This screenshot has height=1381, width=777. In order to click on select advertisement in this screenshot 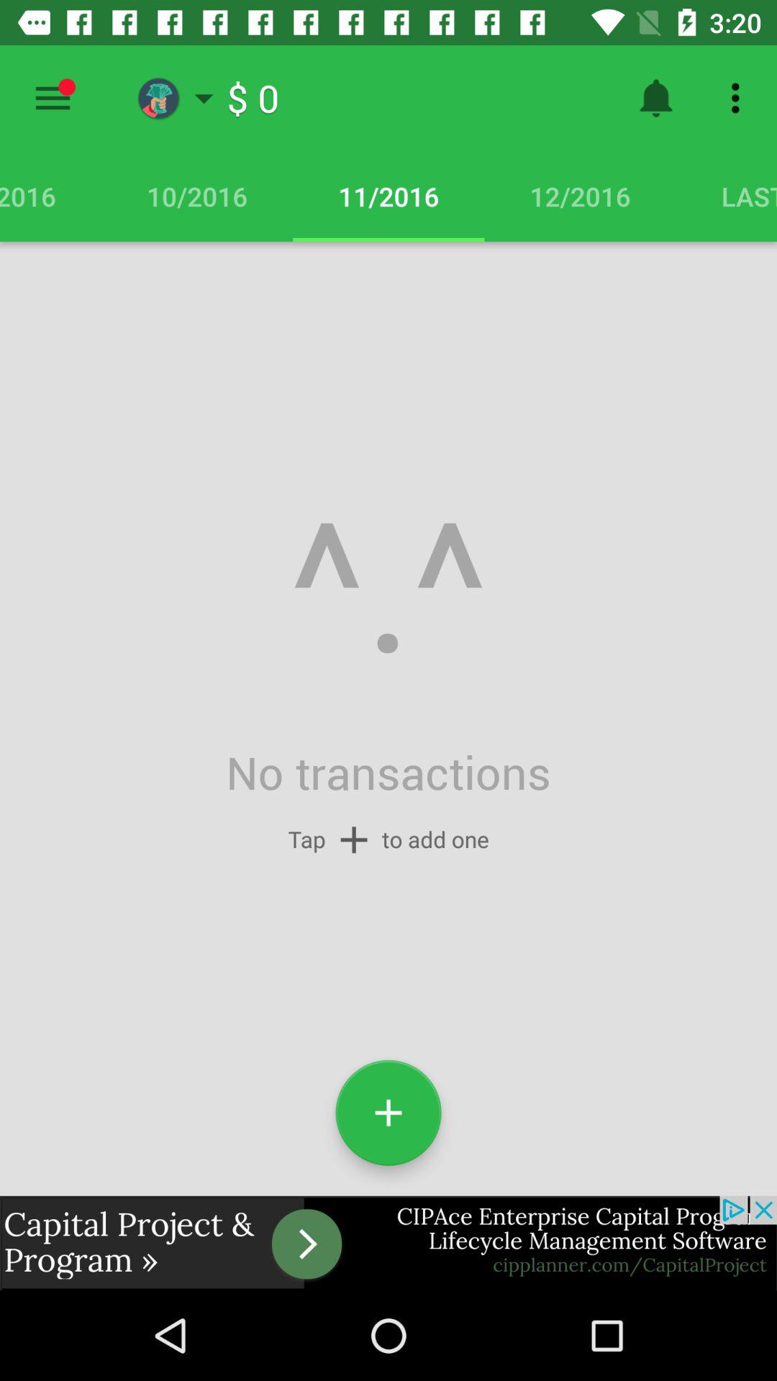, I will do `click(388, 1243)`.